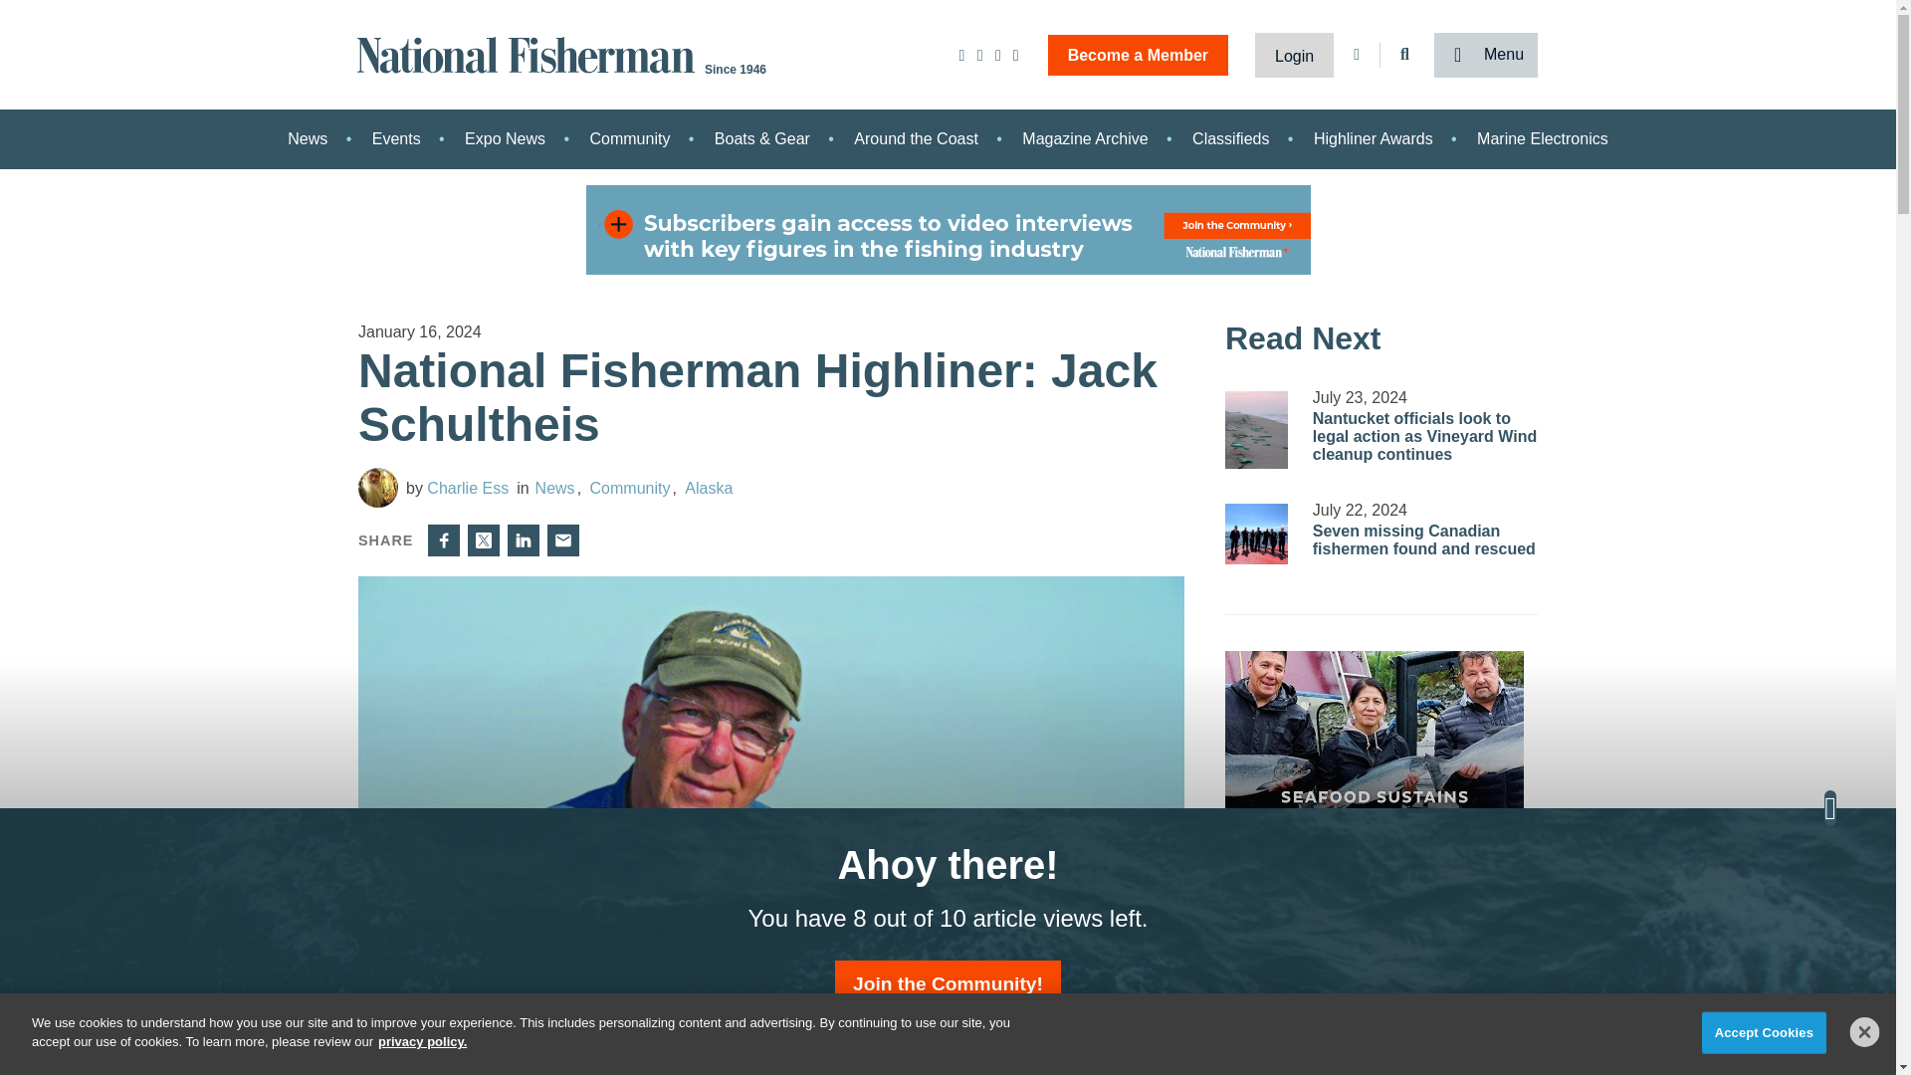  What do you see at coordinates (530, 53) in the screenshot?
I see `National Fisherman` at bounding box center [530, 53].